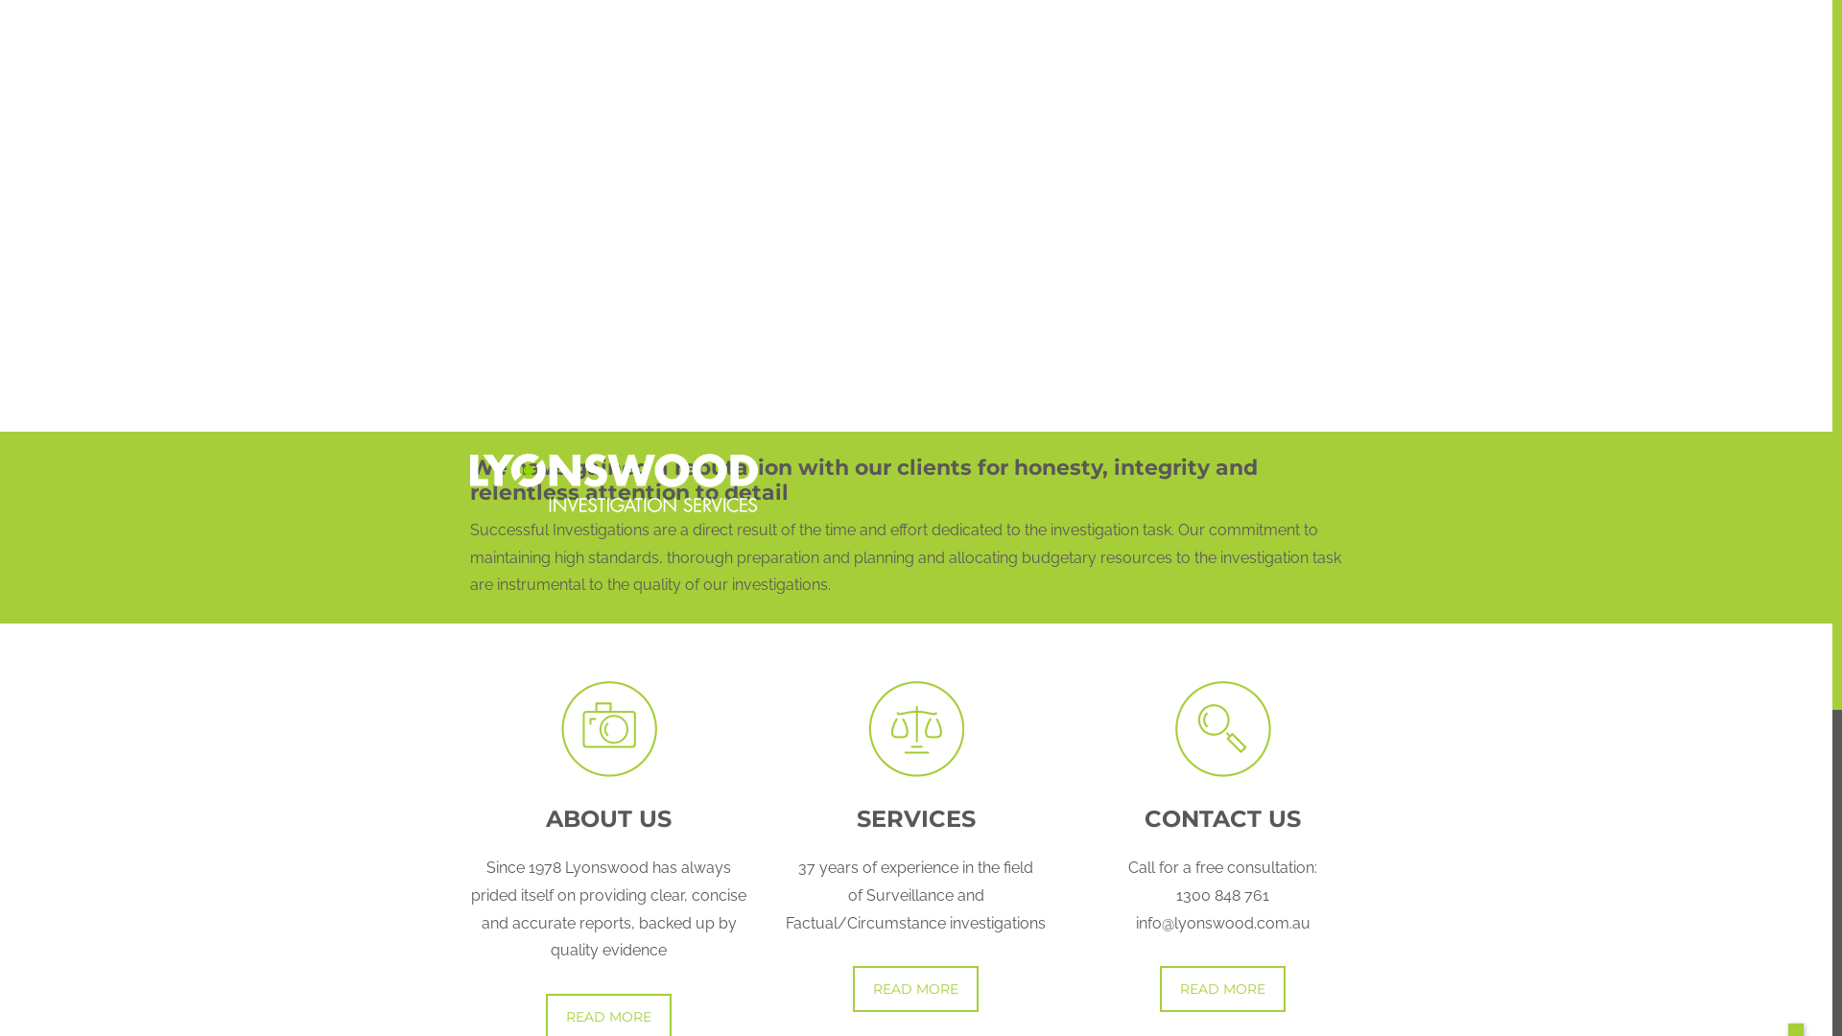 The image size is (1842, 1036). Describe the element at coordinates (915, 989) in the screenshot. I see `READ MORE` at that location.